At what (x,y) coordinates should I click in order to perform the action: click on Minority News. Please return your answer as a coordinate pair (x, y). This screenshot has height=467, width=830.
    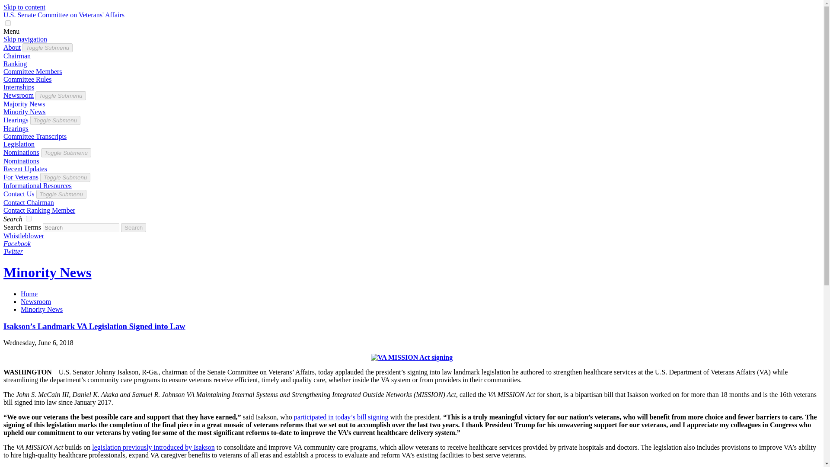
    Looking at the image, I should click on (47, 272).